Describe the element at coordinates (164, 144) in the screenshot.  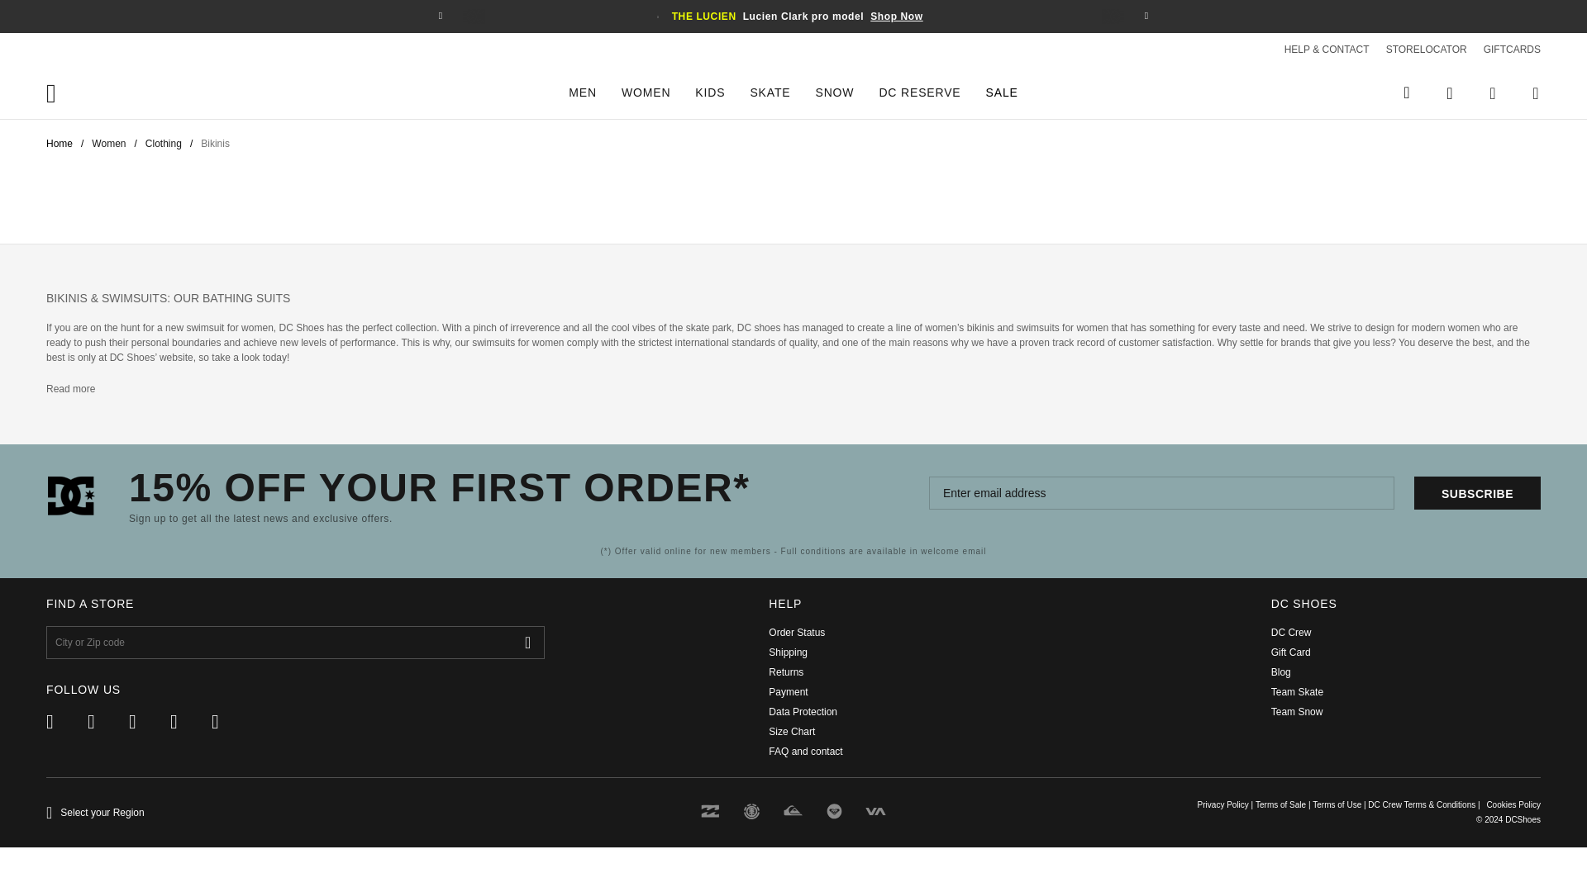
I see `Clothing` at that location.